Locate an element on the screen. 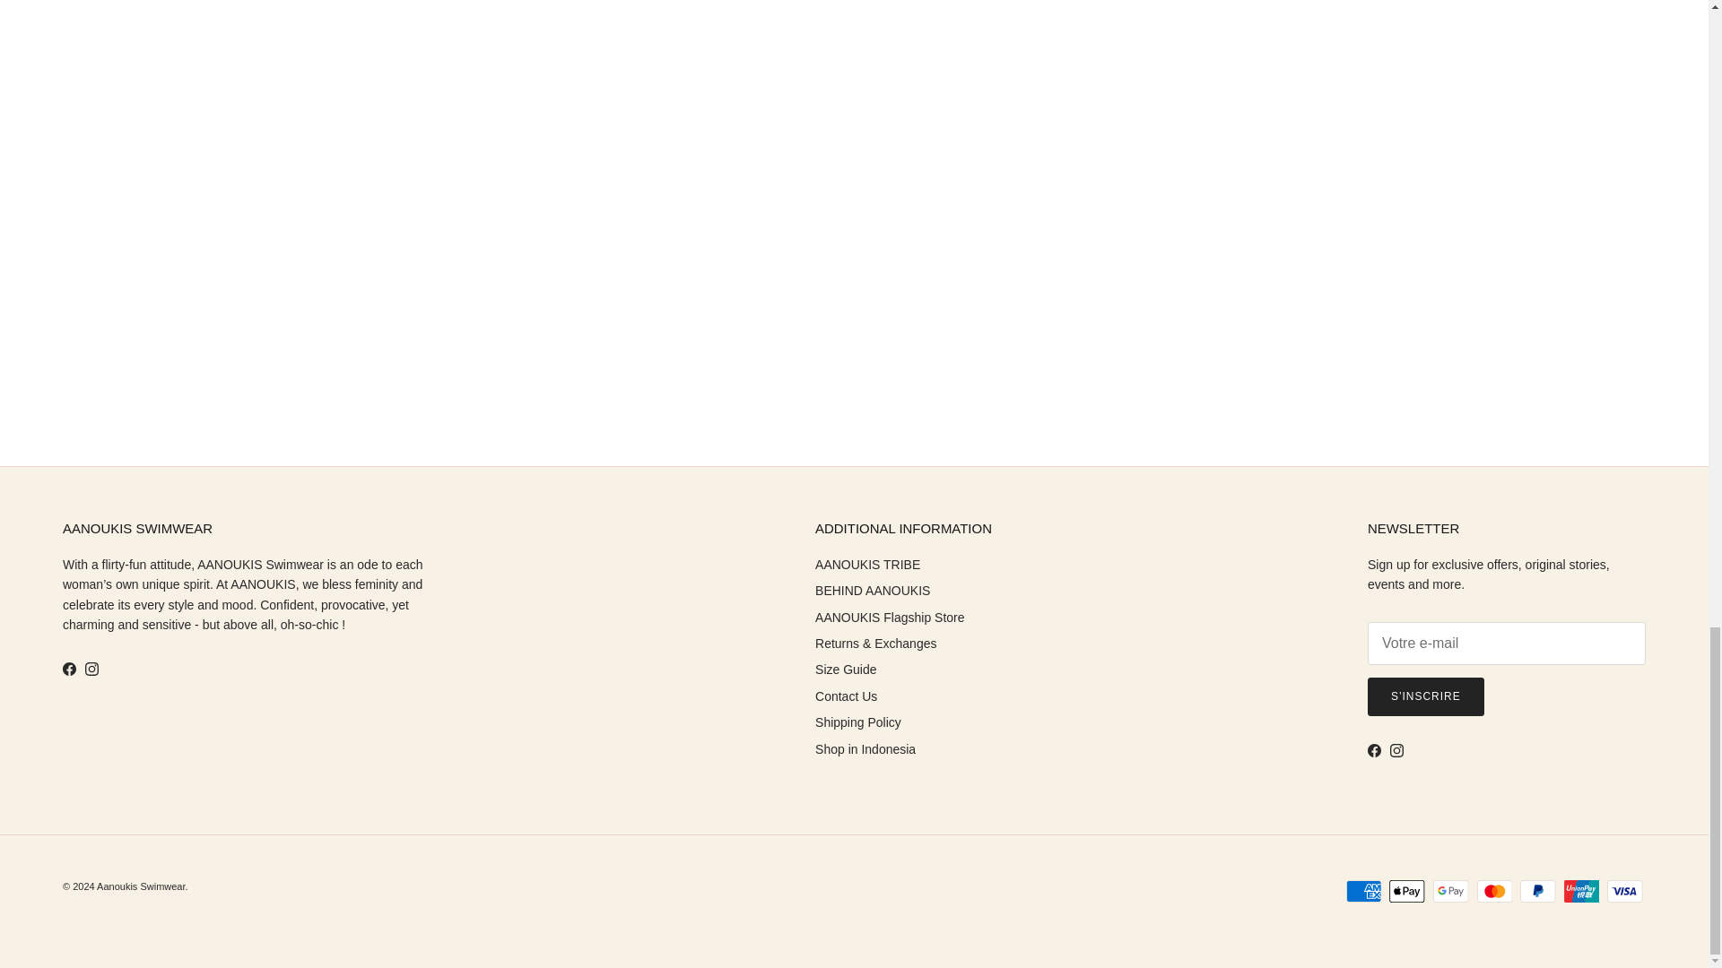 The height and width of the screenshot is (968, 1722). Aanoukis Swimwear sur Facebook is located at coordinates (1374, 750).